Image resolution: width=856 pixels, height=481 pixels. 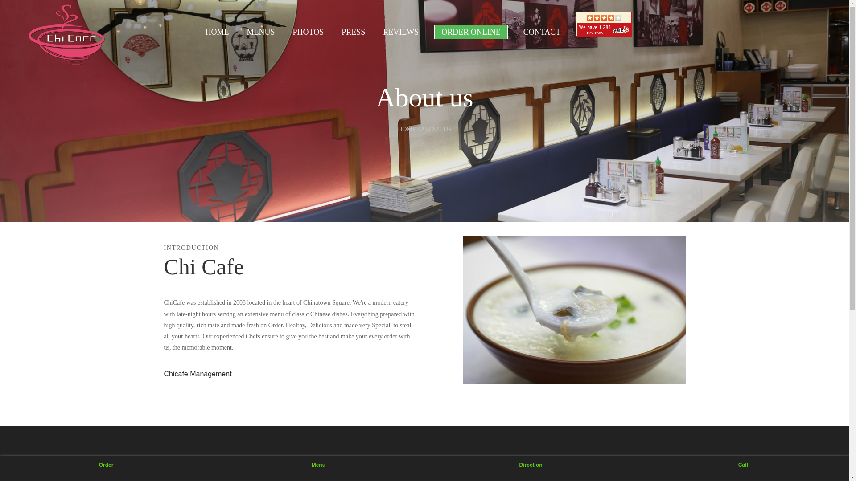 What do you see at coordinates (309, 32) in the screenshot?
I see `PHOTOS` at bounding box center [309, 32].